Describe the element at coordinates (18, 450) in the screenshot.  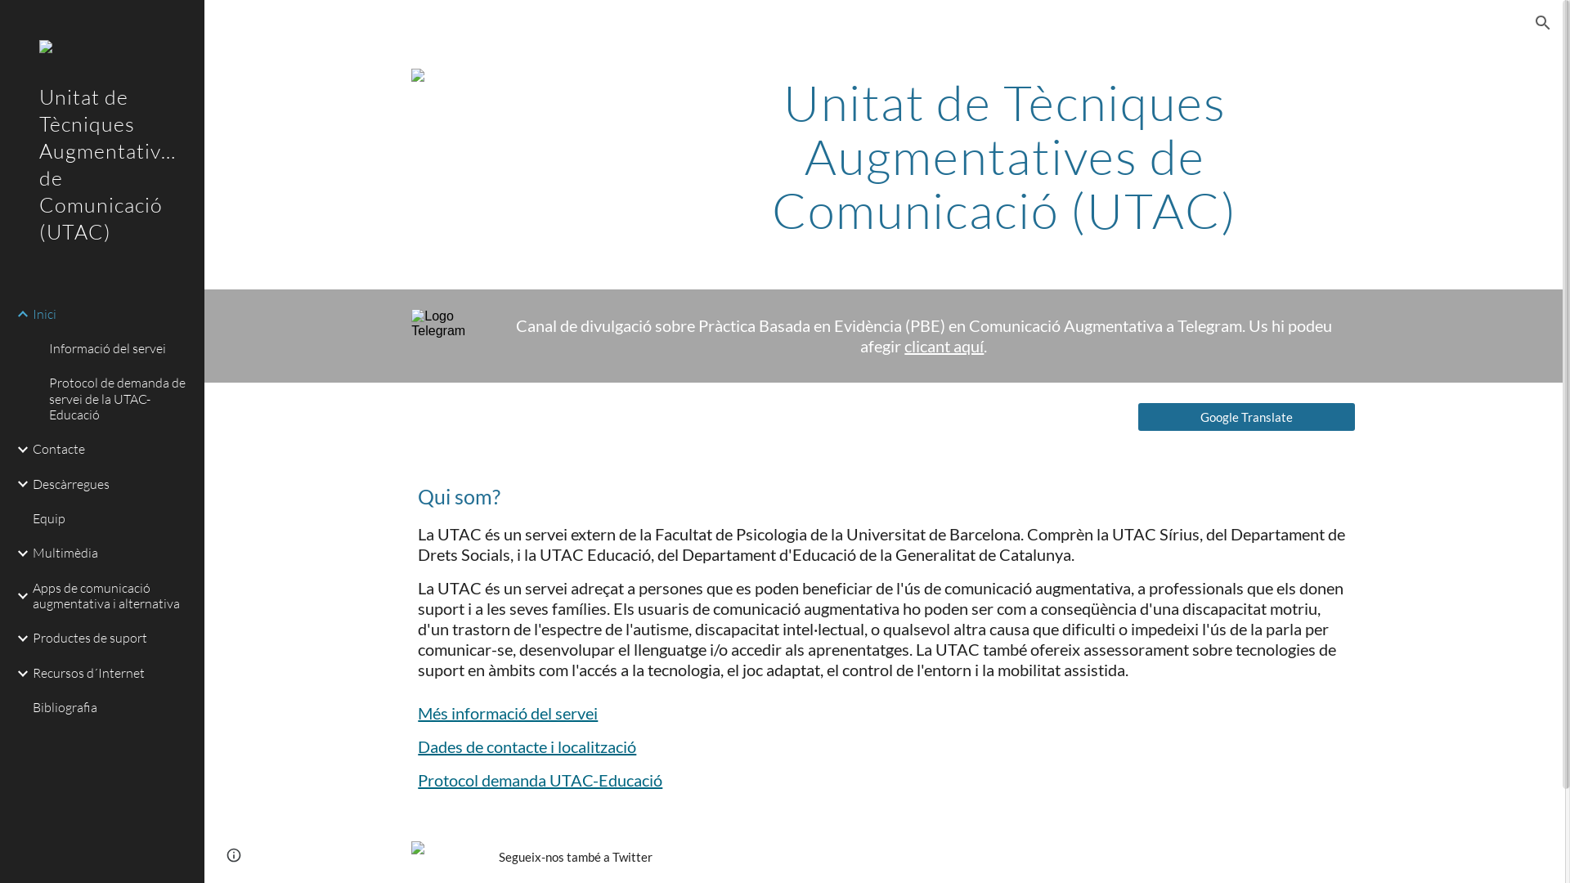
I see `Expand/Collapse` at that location.